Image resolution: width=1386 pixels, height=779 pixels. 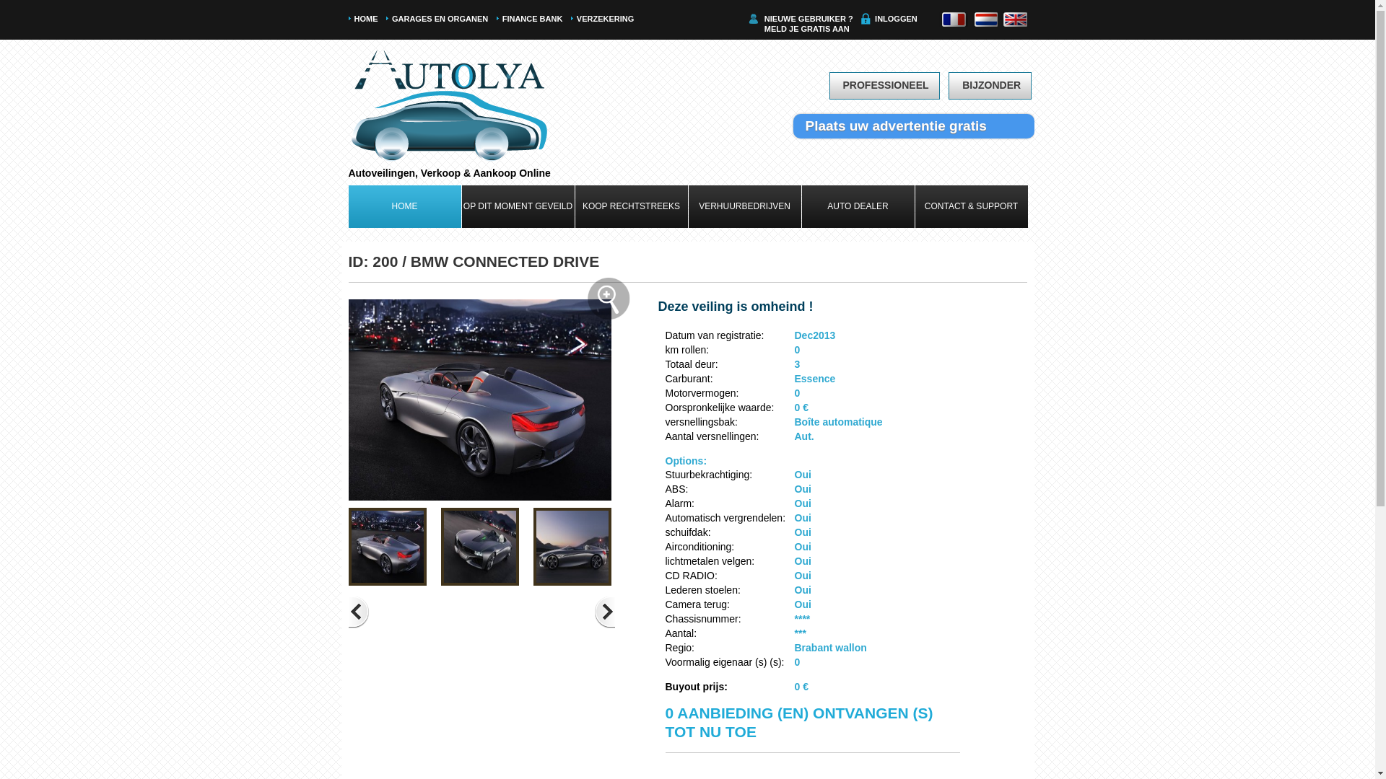 What do you see at coordinates (1014, 19) in the screenshot?
I see `English` at bounding box center [1014, 19].